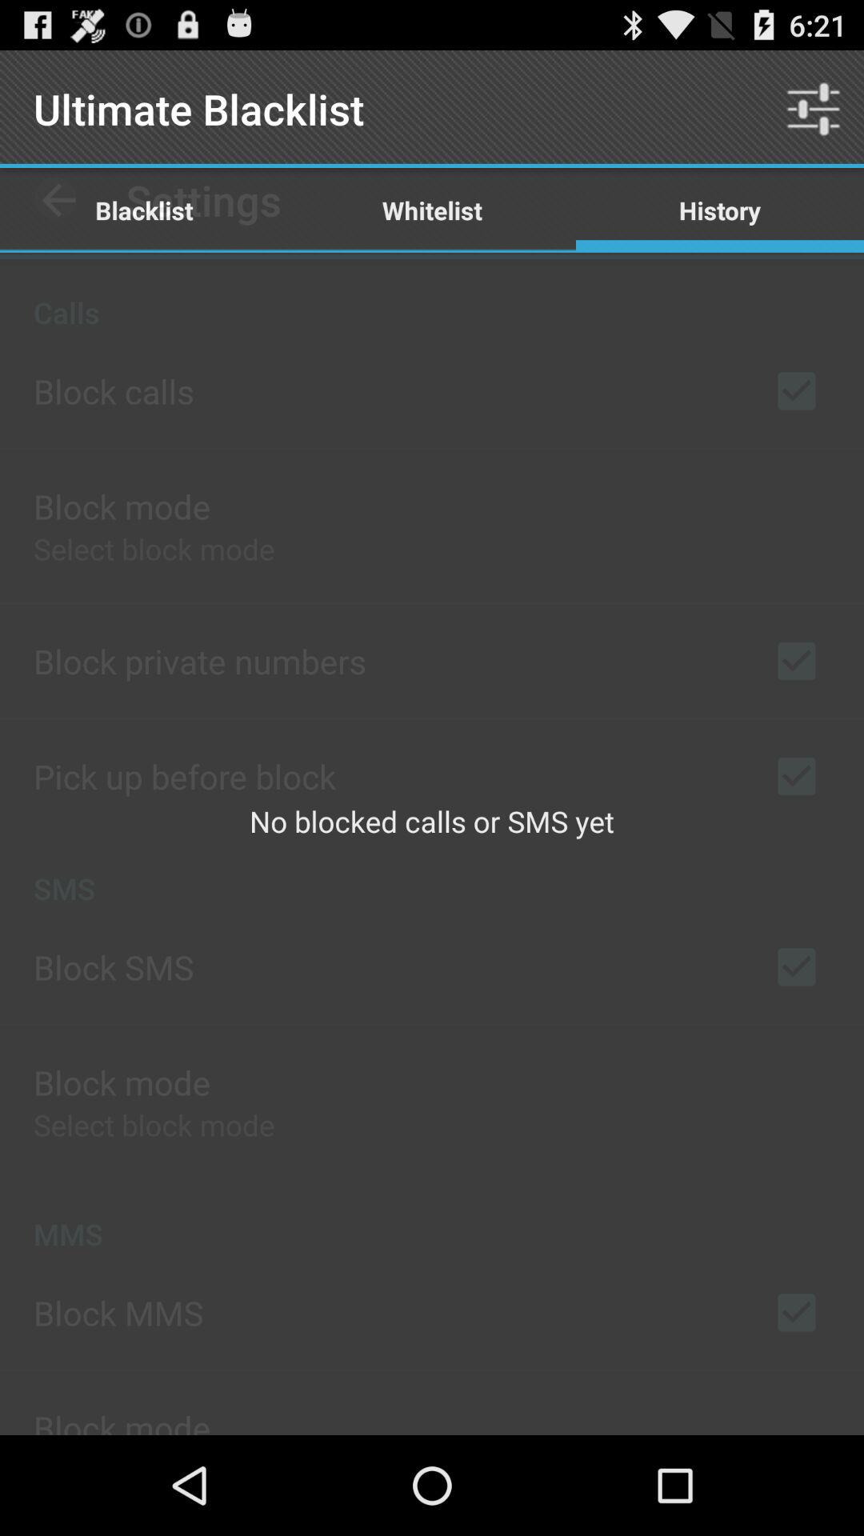  What do you see at coordinates (813, 109) in the screenshot?
I see `tap item next to whitelist icon` at bounding box center [813, 109].